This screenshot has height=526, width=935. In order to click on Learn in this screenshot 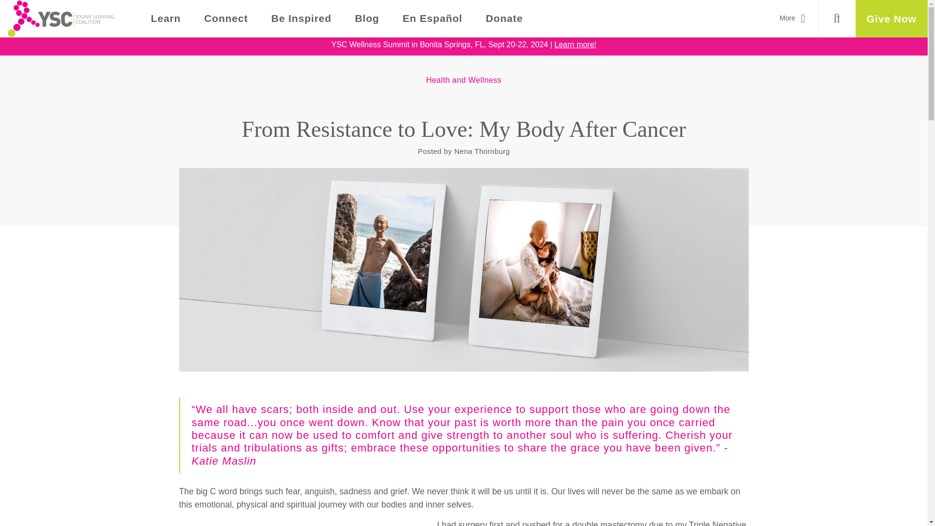, I will do `click(166, 19)`.